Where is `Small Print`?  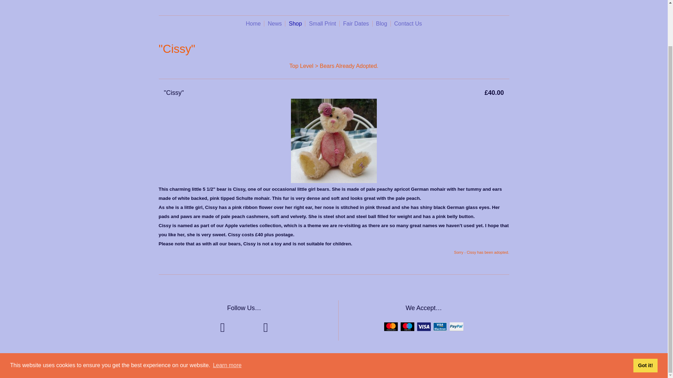
Small Print is located at coordinates (322, 23).